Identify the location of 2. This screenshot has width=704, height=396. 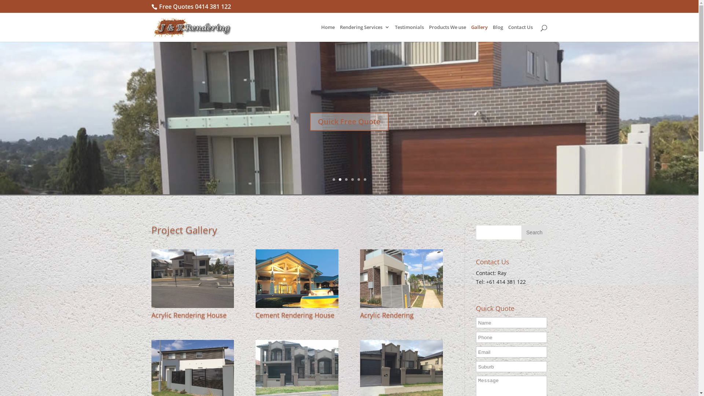
(340, 180).